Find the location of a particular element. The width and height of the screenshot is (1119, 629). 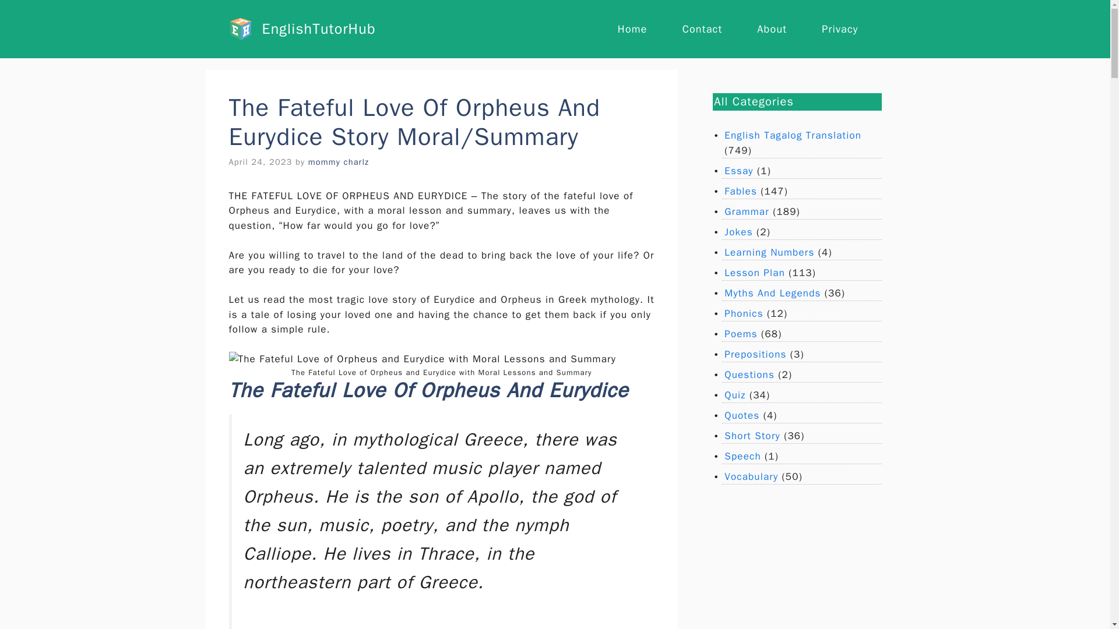

mommy charlz is located at coordinates (339, 162).